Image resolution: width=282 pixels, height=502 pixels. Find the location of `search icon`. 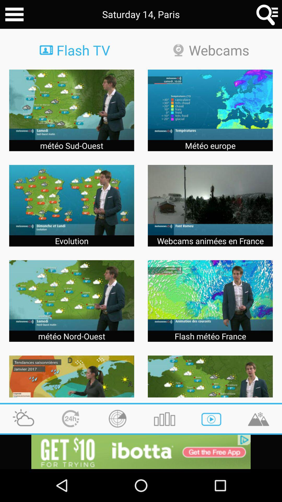

search icon is located at coordinates (267, 14).